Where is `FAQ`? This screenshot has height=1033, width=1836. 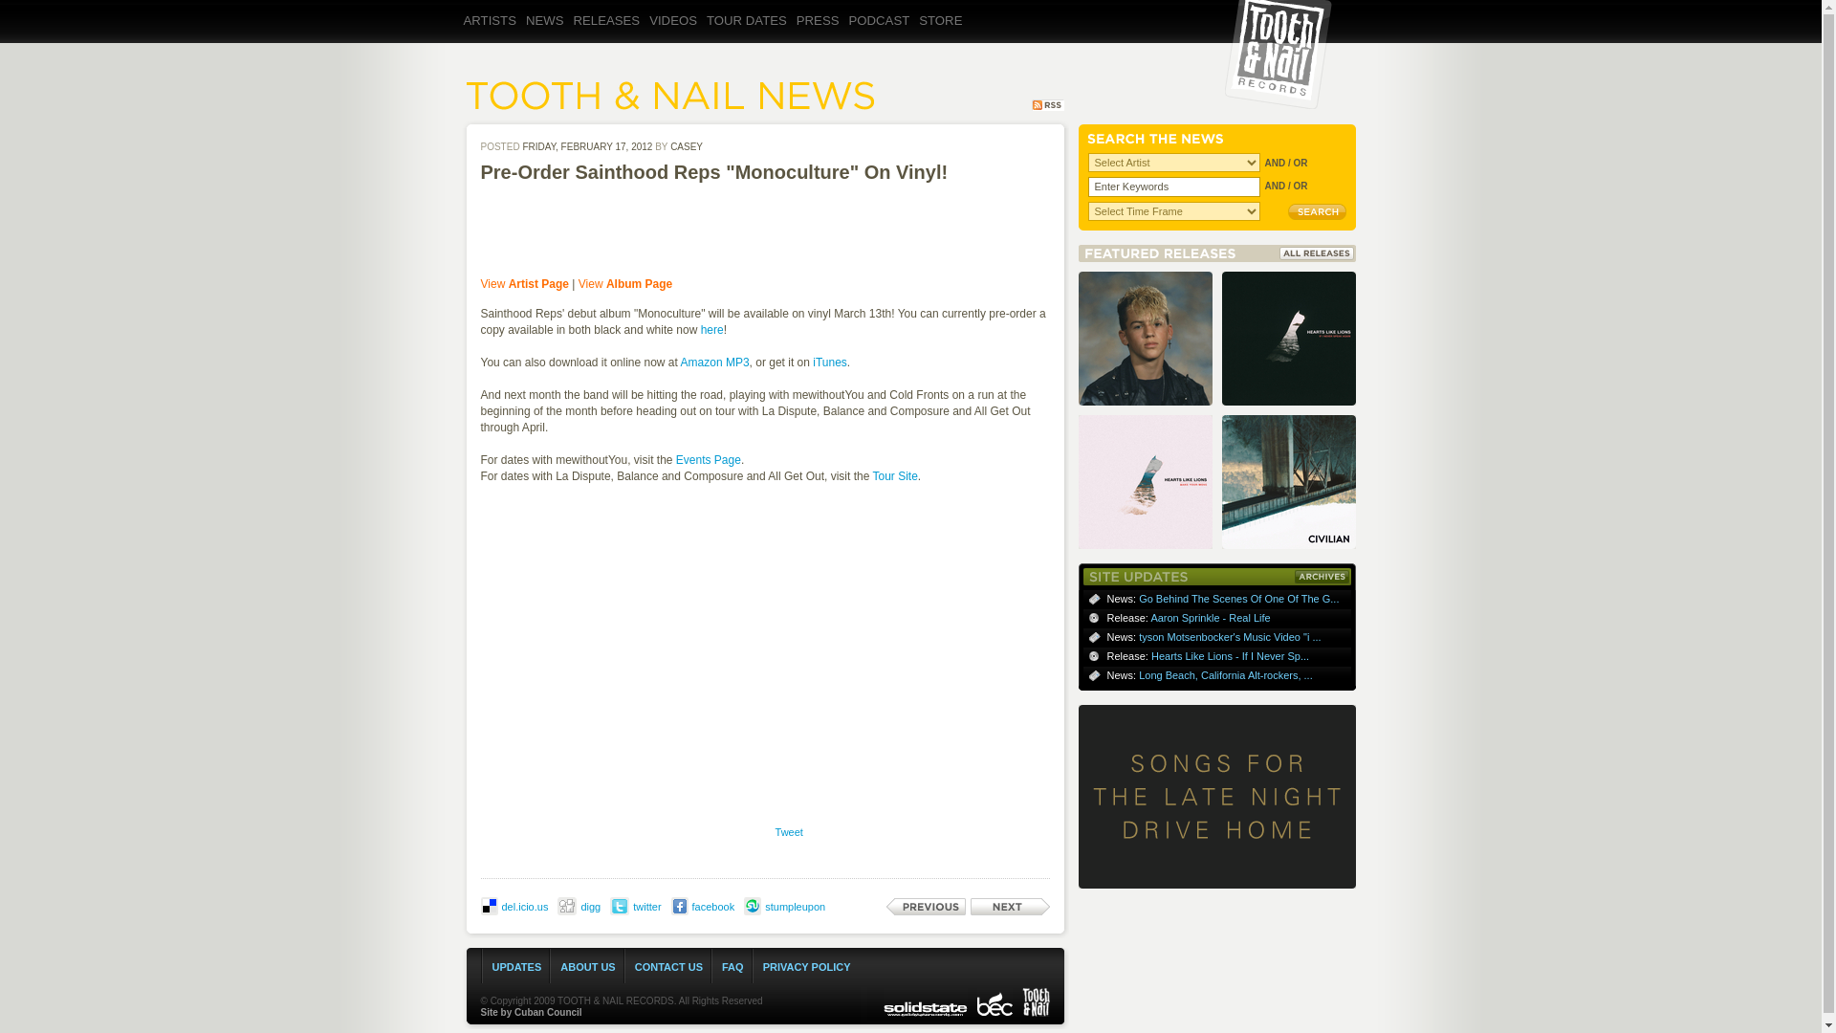 FAQ is located at coordinates (732, 967).